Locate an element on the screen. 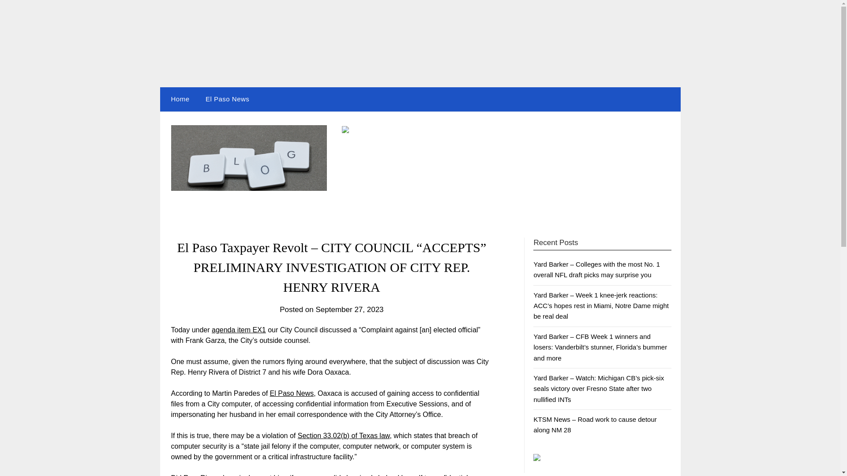 This screenshot has width=847, height=476. El Paso News is located at coordinates (227, 99).